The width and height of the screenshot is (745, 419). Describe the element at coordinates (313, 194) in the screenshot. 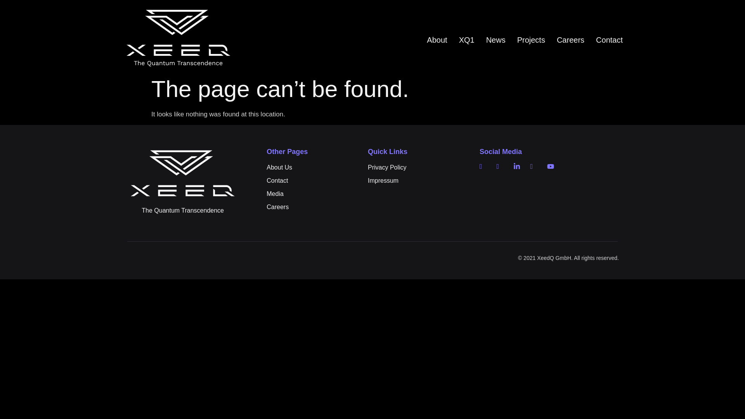

I see `Media` at that location.